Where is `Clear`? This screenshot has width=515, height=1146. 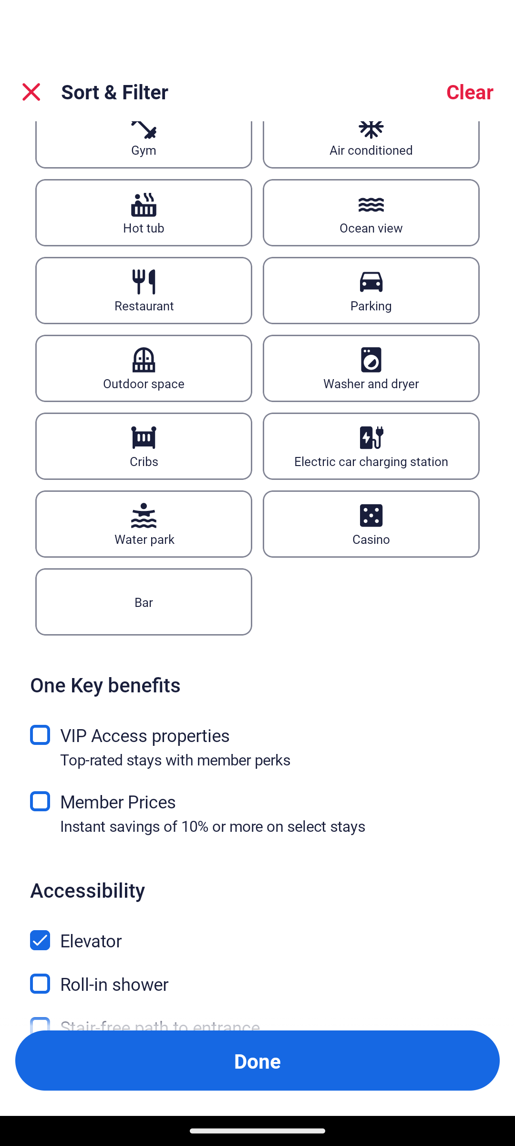
Clear is located at coordinates (469, 92).